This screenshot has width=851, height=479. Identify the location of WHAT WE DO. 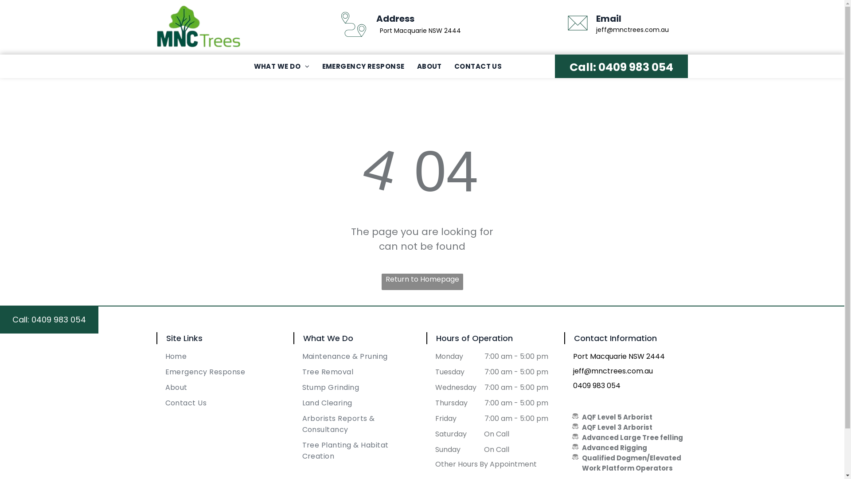
(282, 67).